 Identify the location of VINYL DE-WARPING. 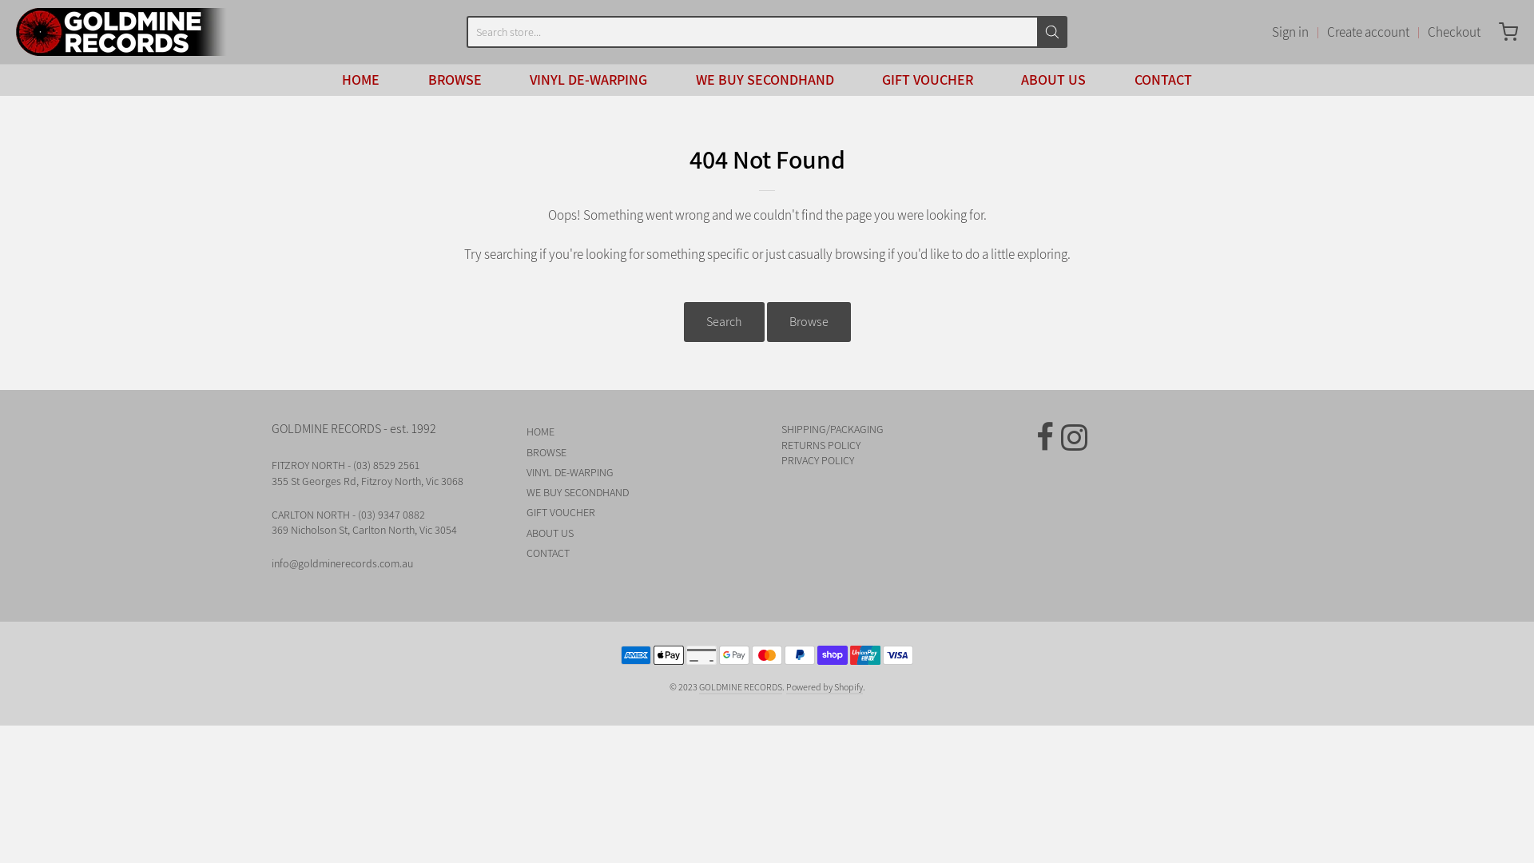
(588, 80).